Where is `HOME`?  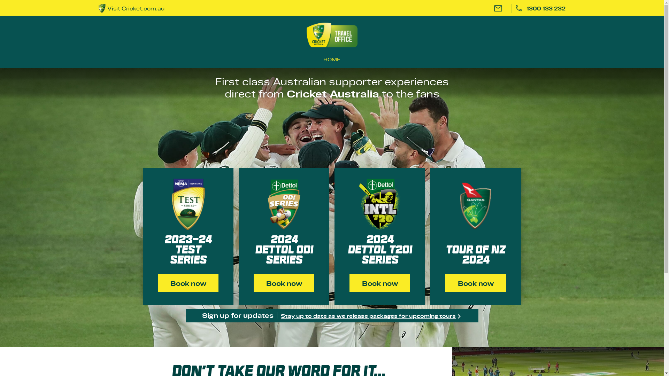
HOME is located at coordinates (332, 59).